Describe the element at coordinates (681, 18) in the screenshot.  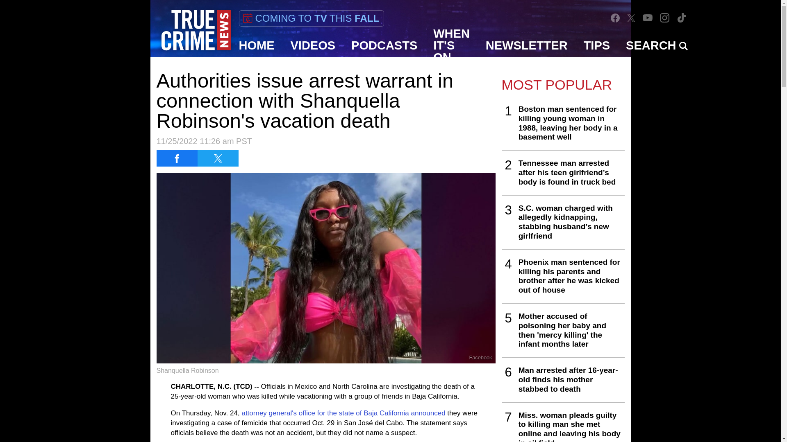
I see `TikTok` at that location.